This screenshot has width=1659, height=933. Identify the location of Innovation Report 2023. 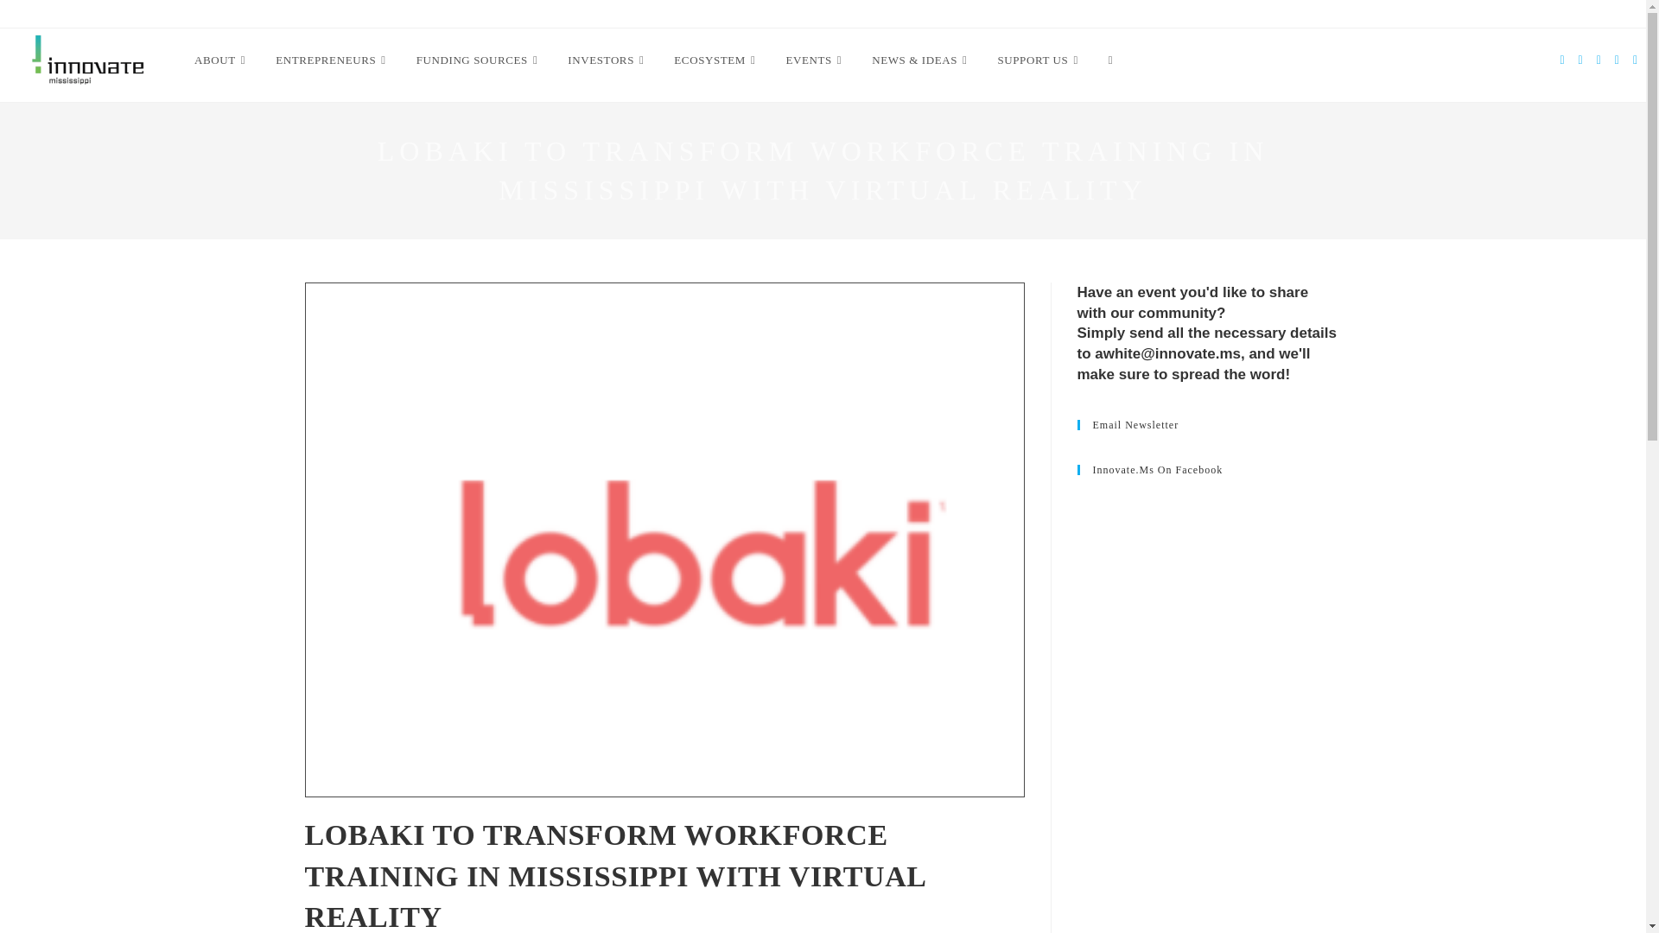
(869, 12).